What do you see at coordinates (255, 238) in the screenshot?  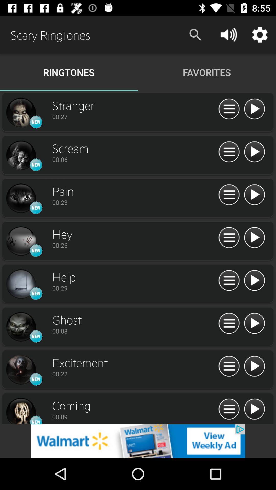 I see `select the play button` at bounding box center [255, 238].